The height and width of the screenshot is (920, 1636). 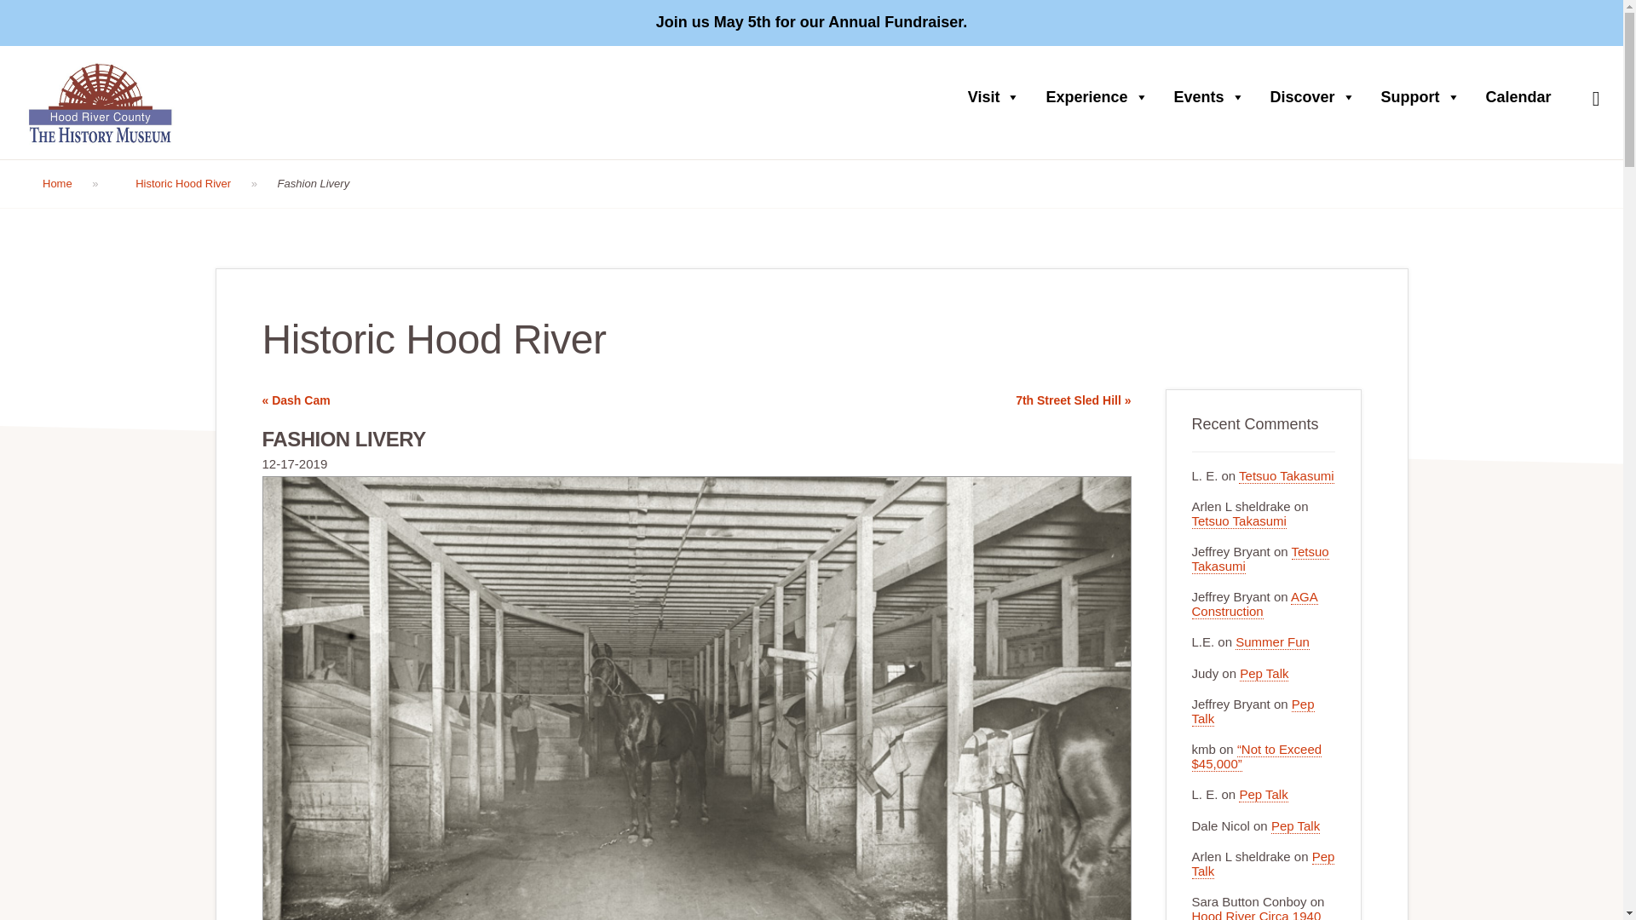 What do you see at coordinates (1101, 97) in the screenshot?
I see `Experience` at bounding box center [1101, 97].